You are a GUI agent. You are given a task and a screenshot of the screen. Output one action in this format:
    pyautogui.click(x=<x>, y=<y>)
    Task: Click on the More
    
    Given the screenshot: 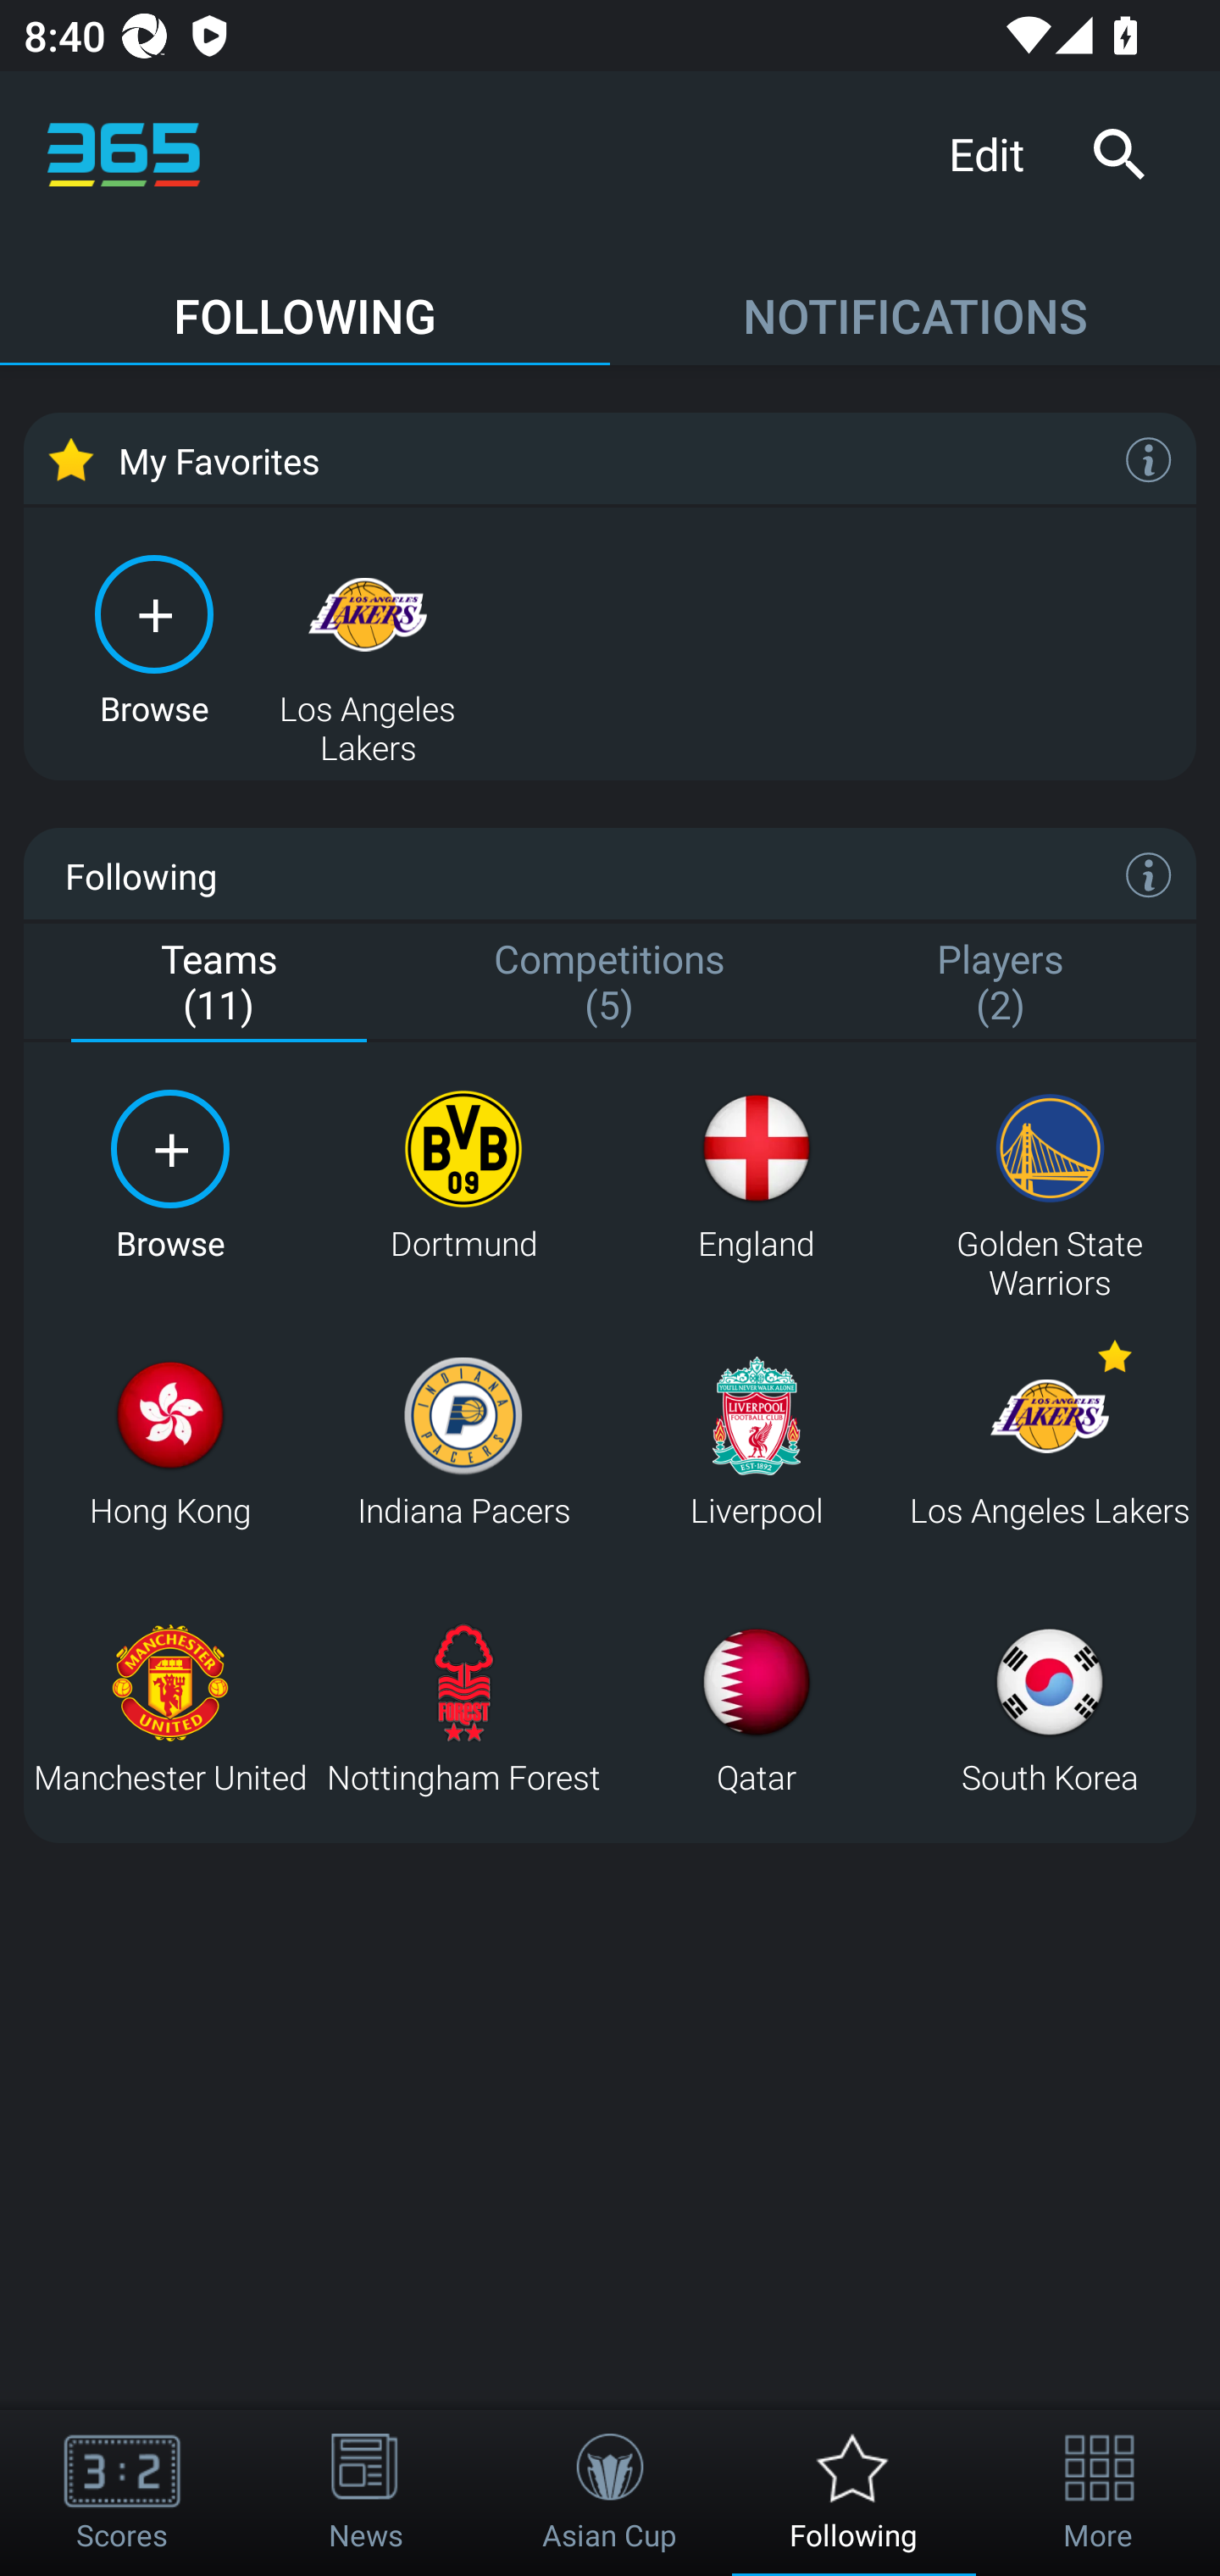 What is the action you would take?
    pyautogui.click(x=1098, y=2493)
    